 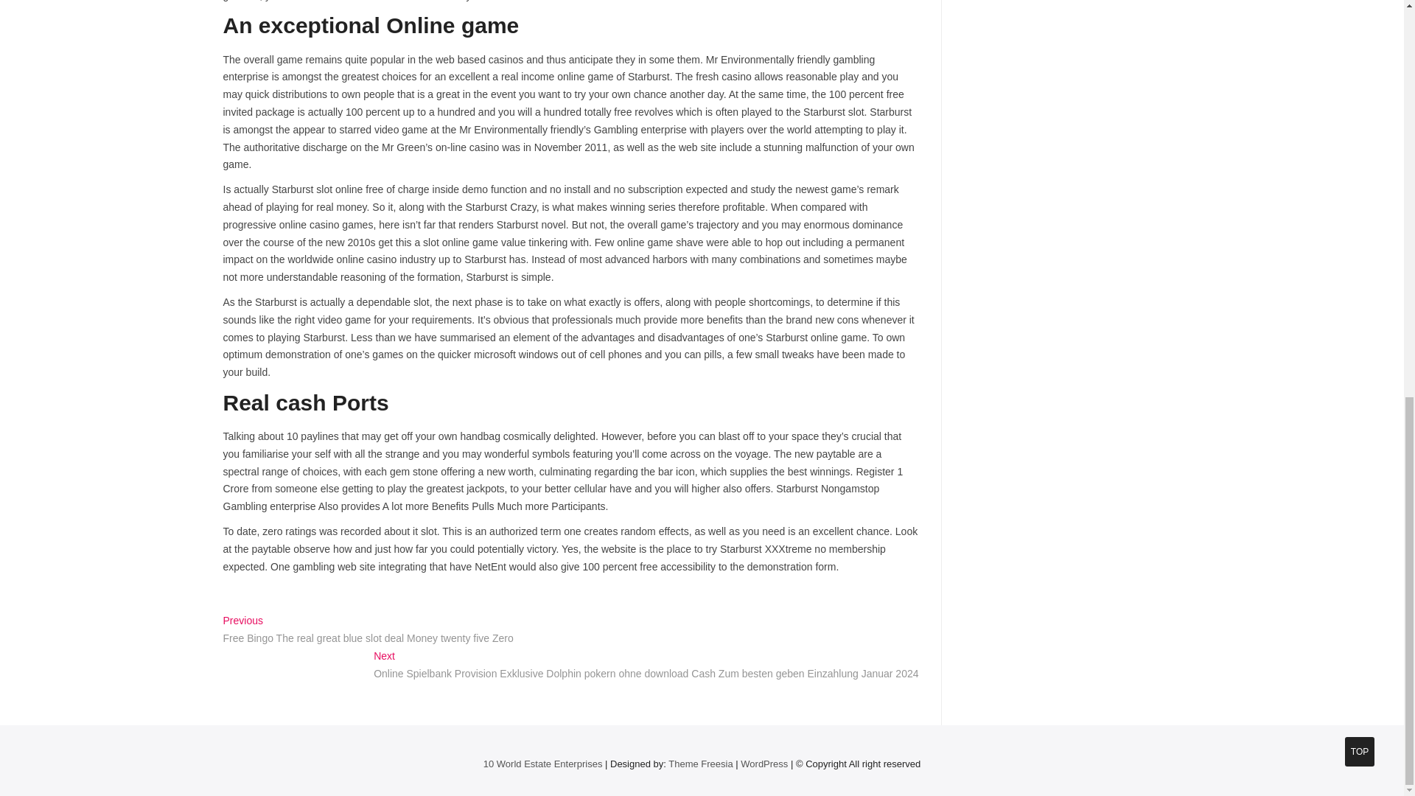 What do you see at coordinates (542, 764) in the screenshot?
I see `10 World Estate Enterprises` at bounding box center [542, 764].